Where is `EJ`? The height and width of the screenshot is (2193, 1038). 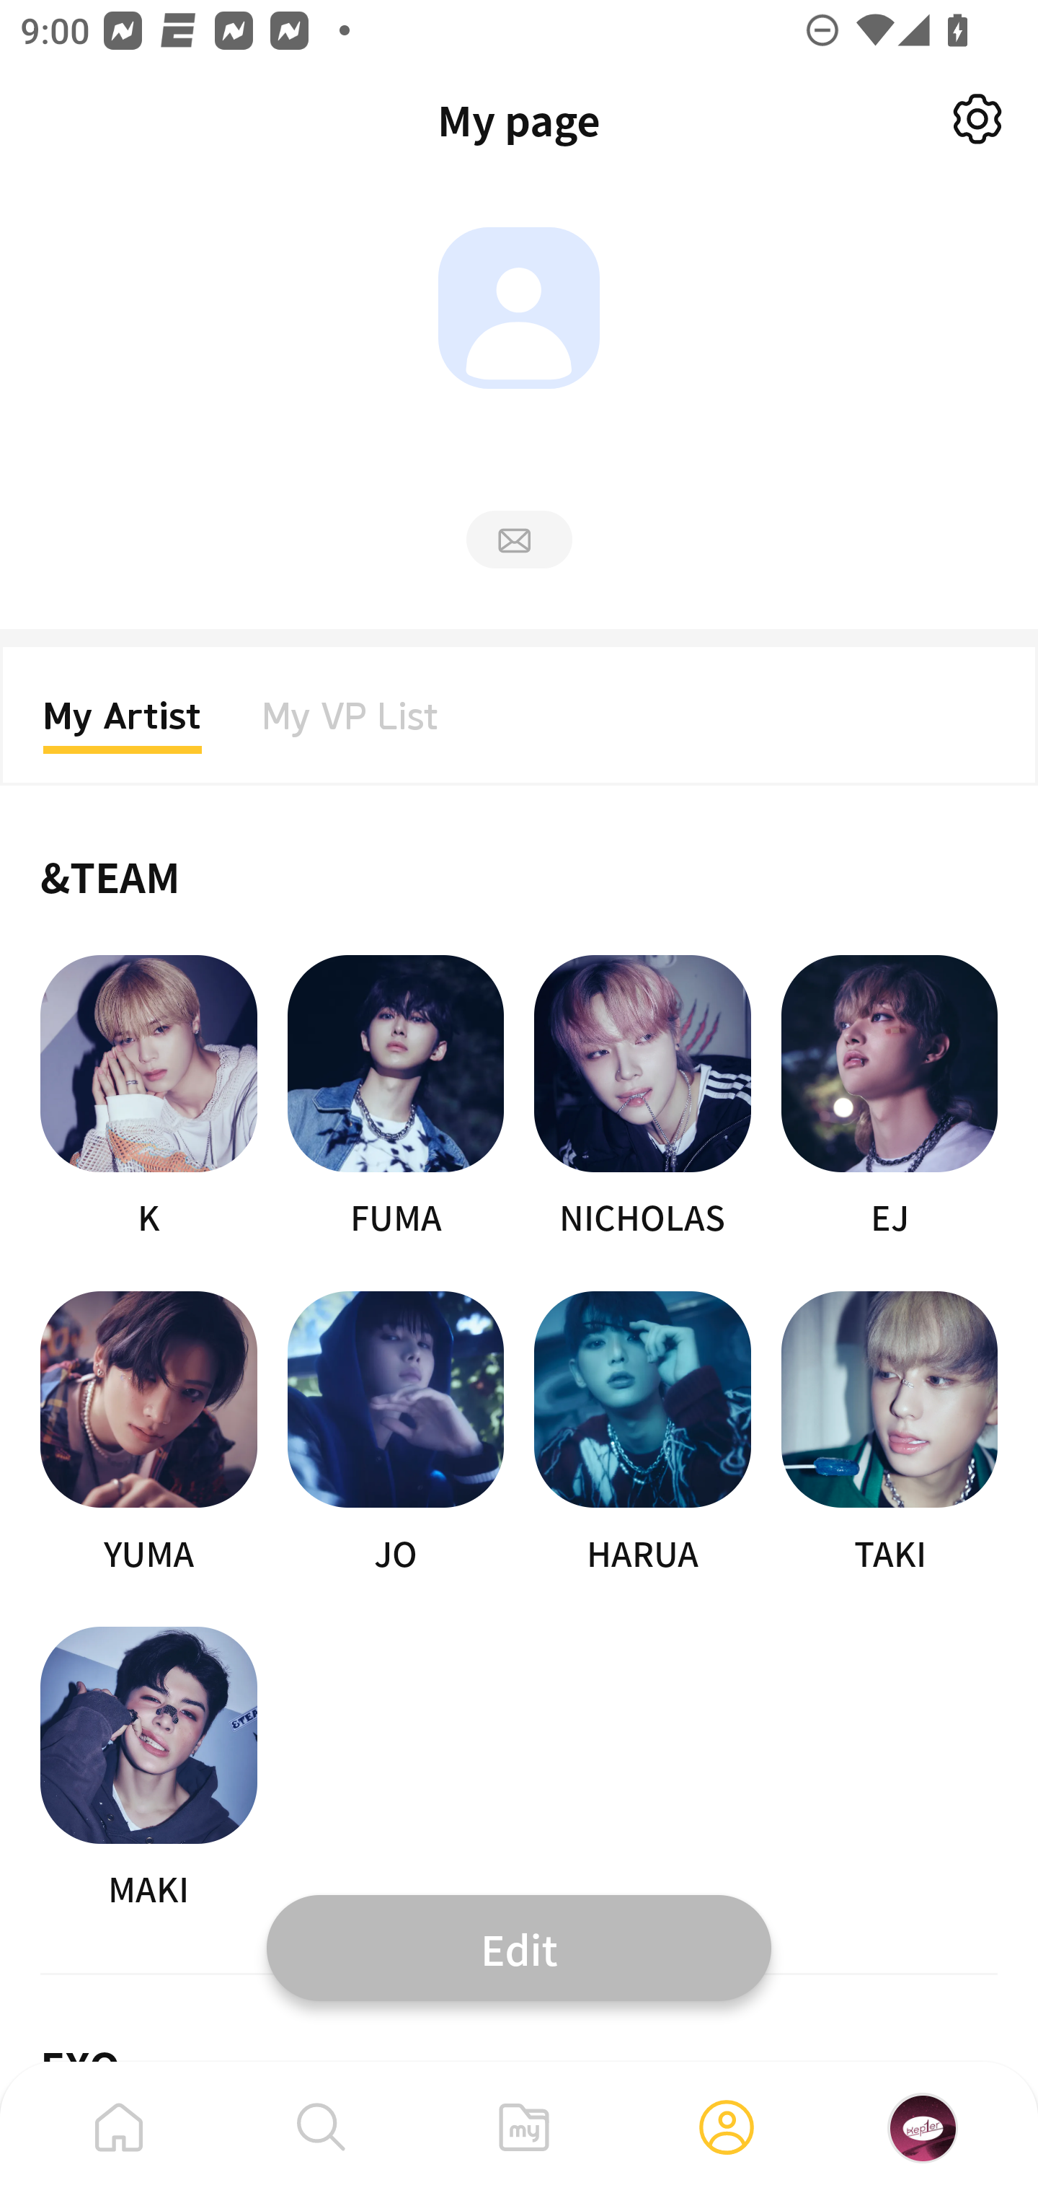
EJ is located at coordinates (890, 1098).